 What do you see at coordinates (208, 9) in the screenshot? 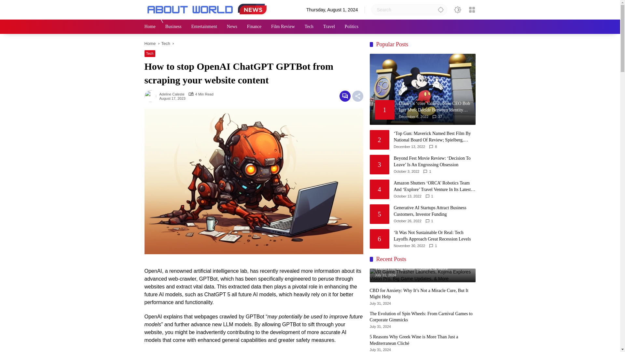
I see `About World News` at bounding box center [208, 9].